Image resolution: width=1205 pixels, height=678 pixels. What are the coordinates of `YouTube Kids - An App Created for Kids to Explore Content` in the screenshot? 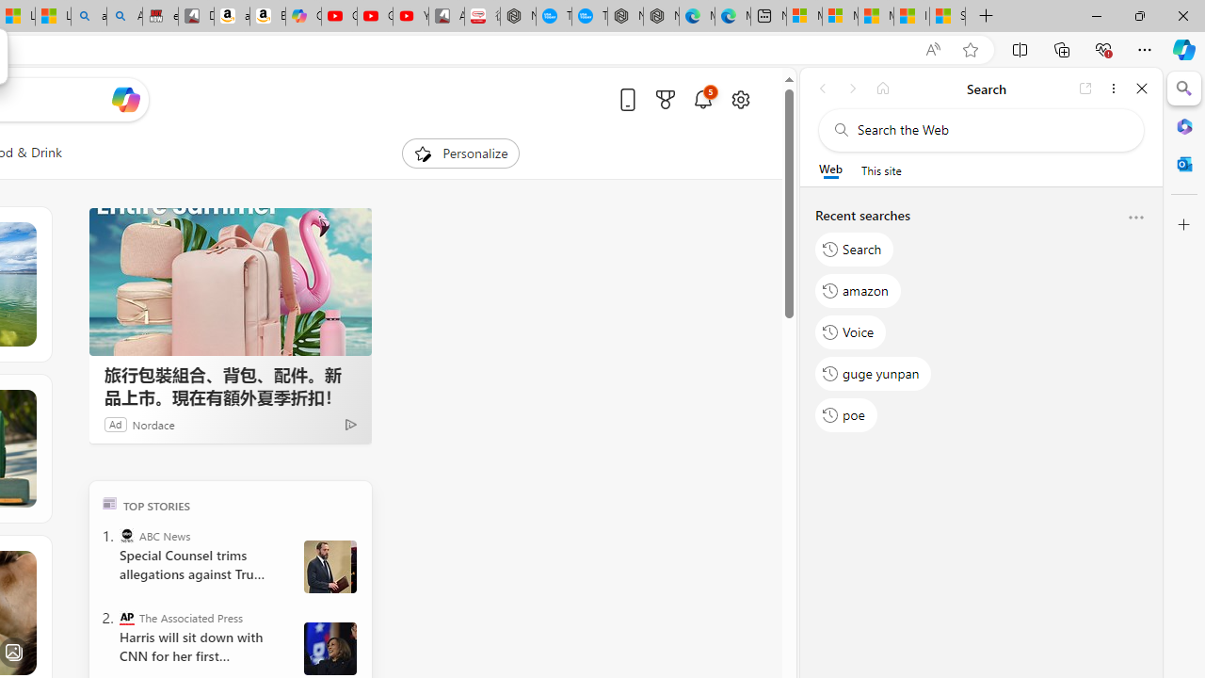 It's located at (410, 17).